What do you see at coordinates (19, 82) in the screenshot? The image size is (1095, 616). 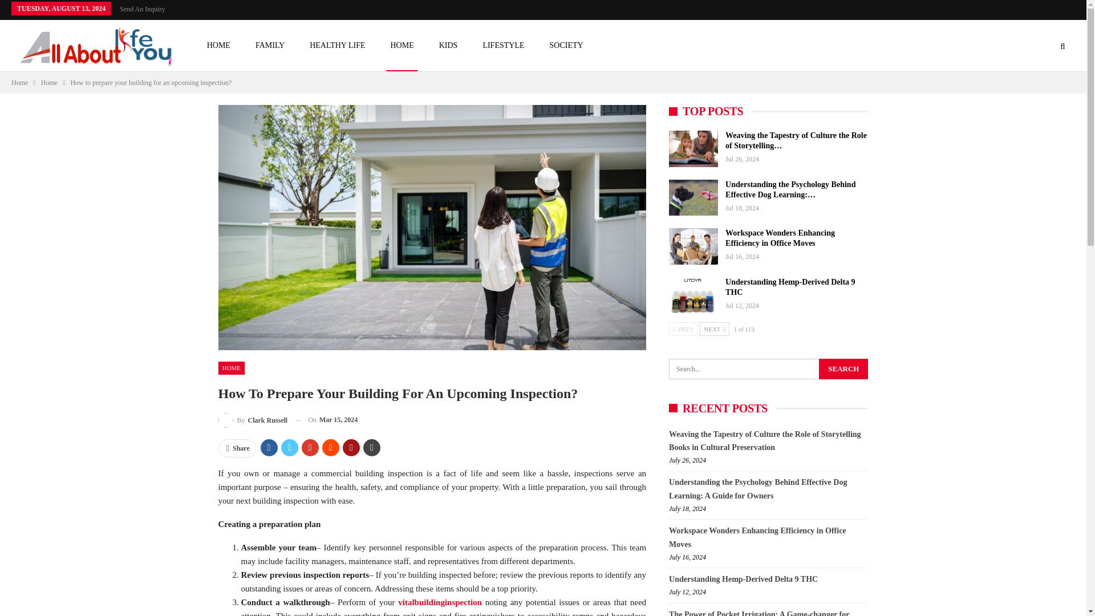 I see `Home` at bounding box center [19, 82].